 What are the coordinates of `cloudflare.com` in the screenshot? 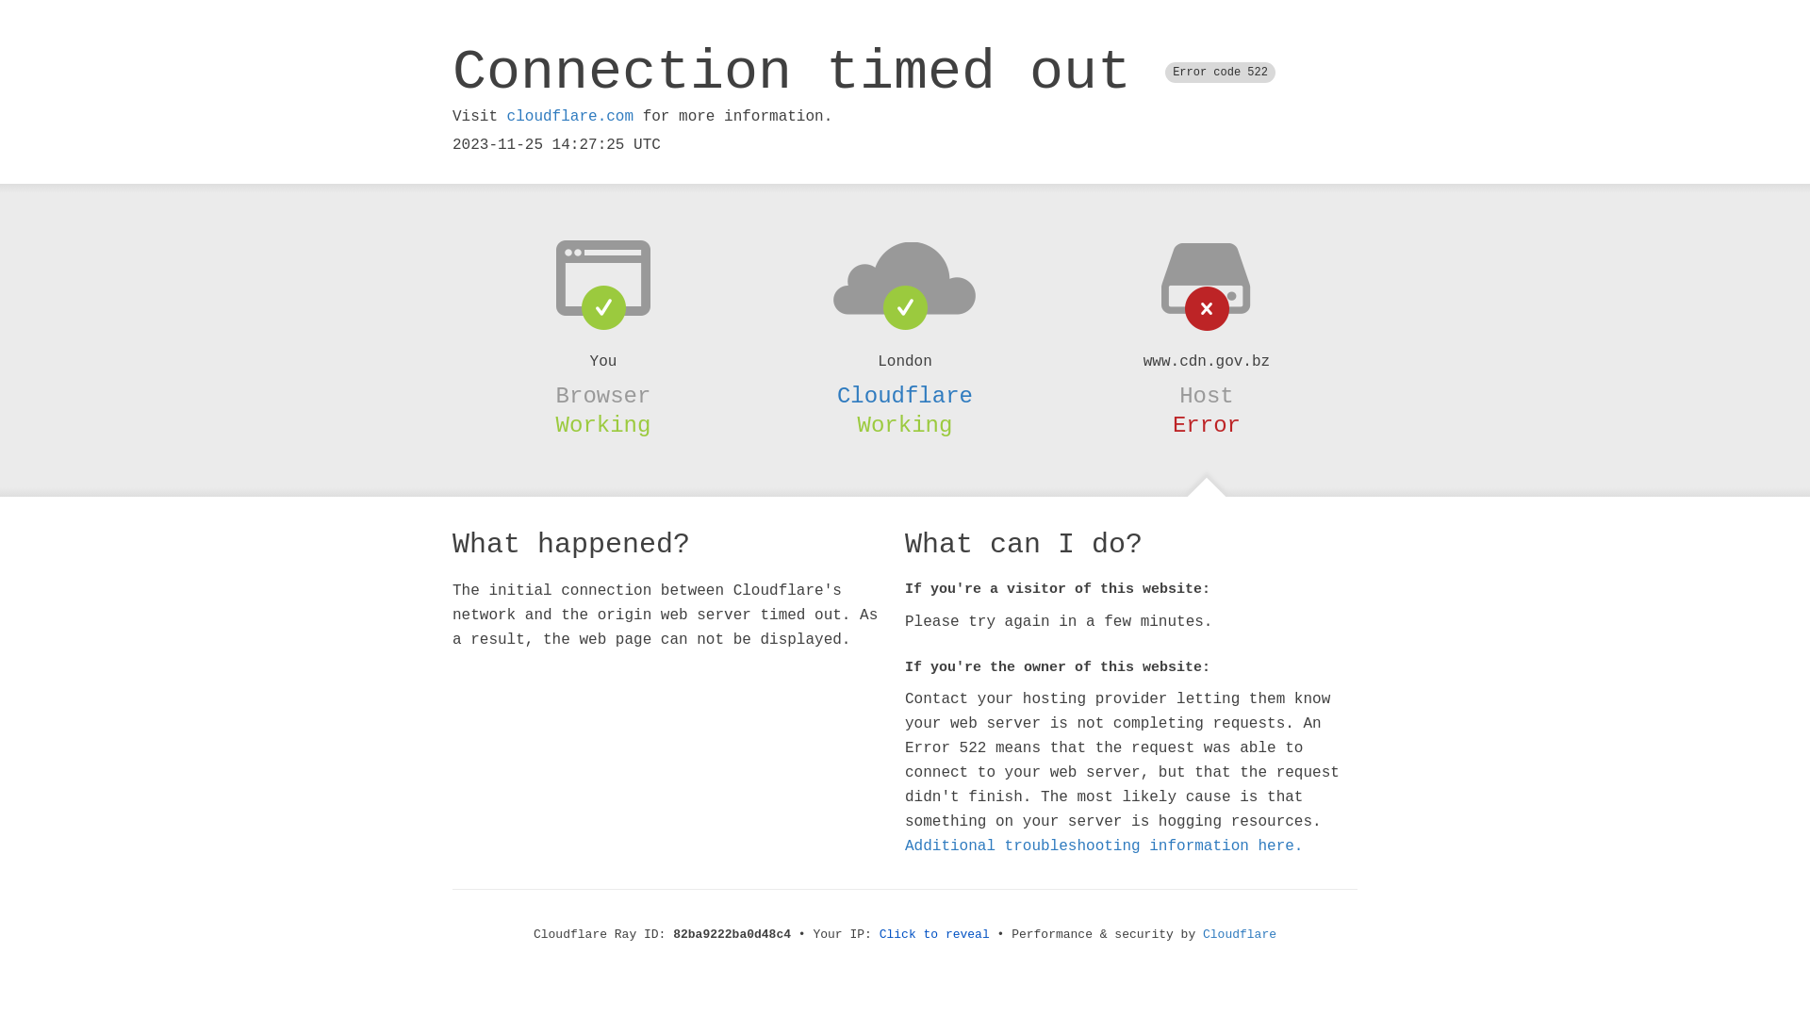 It's located at (570, 117).